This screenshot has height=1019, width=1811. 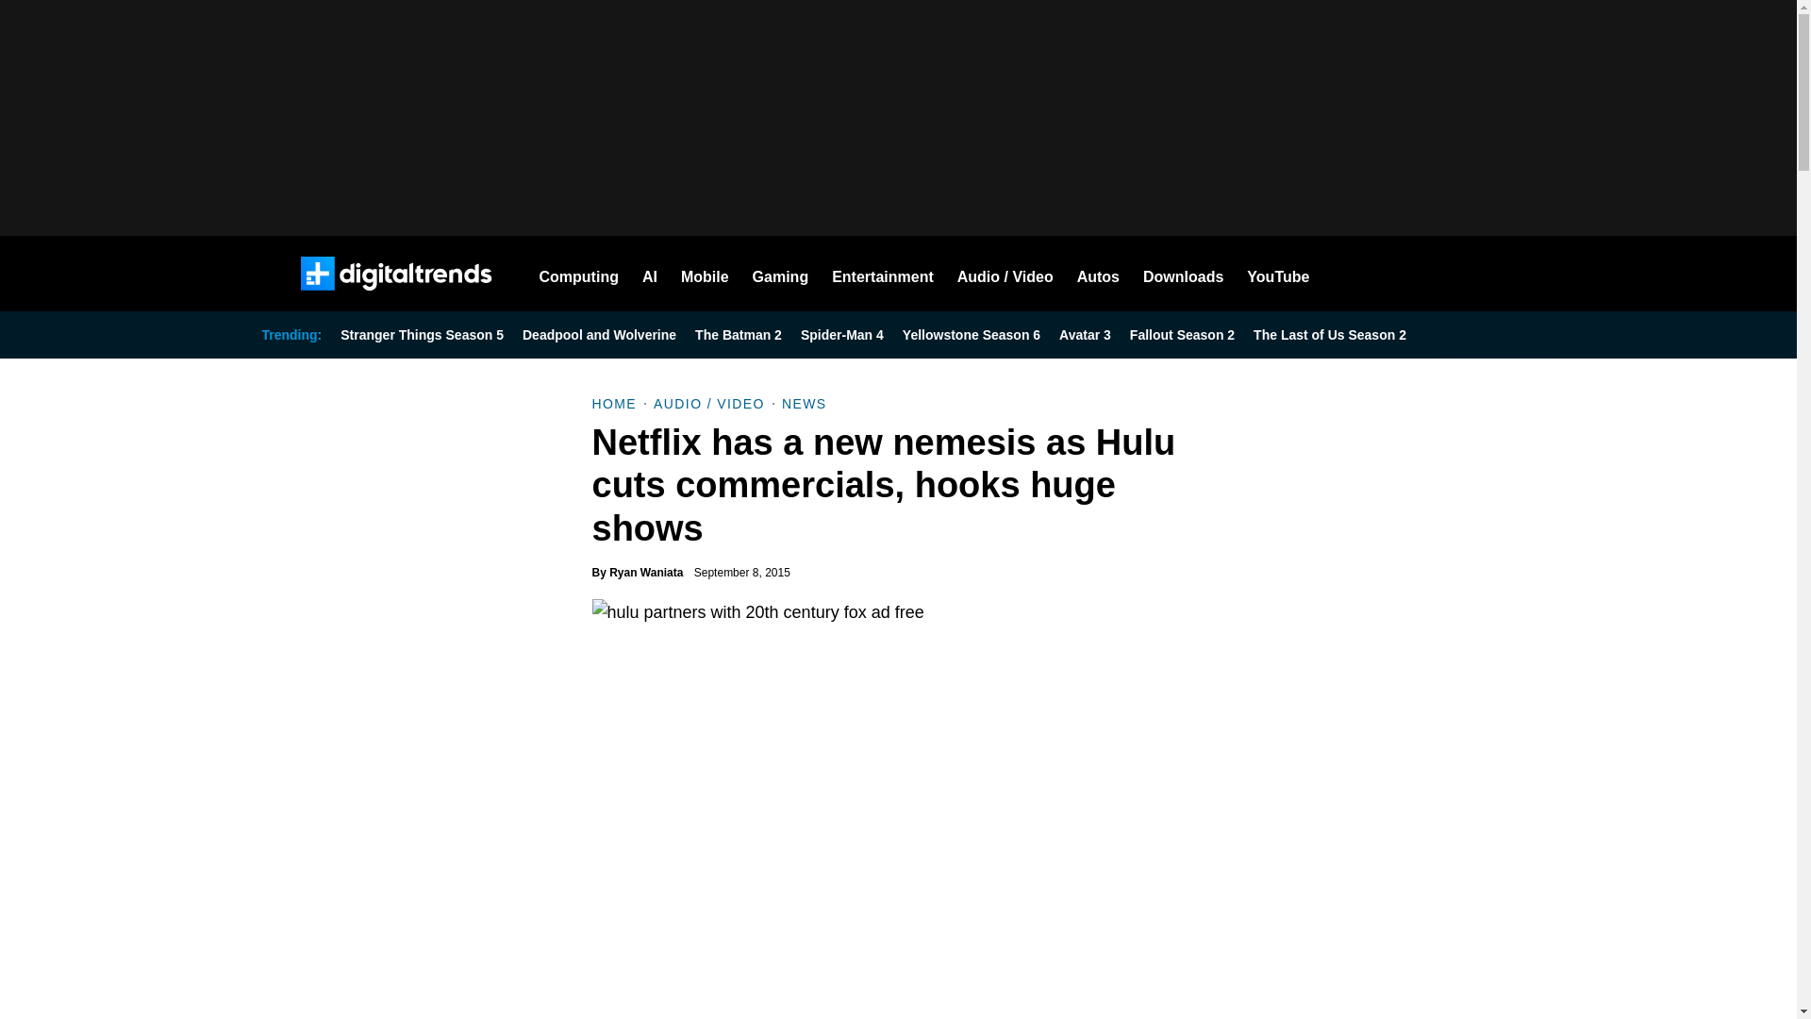 What do you see at coordinates (1183, 274) in the screenshot?
I see `Downloads` at bounding box center [1183, 274].